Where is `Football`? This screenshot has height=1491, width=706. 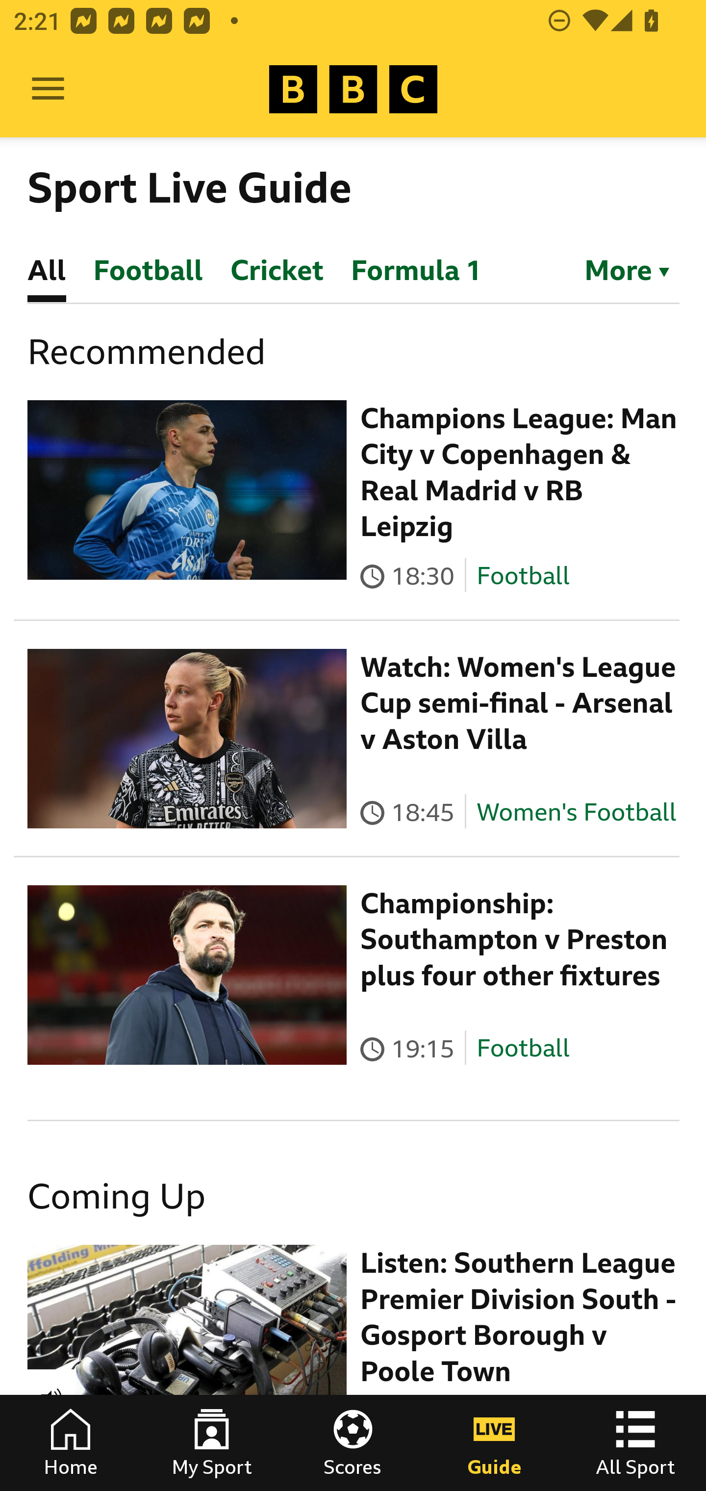
Football is located at coordinates (523, 575).